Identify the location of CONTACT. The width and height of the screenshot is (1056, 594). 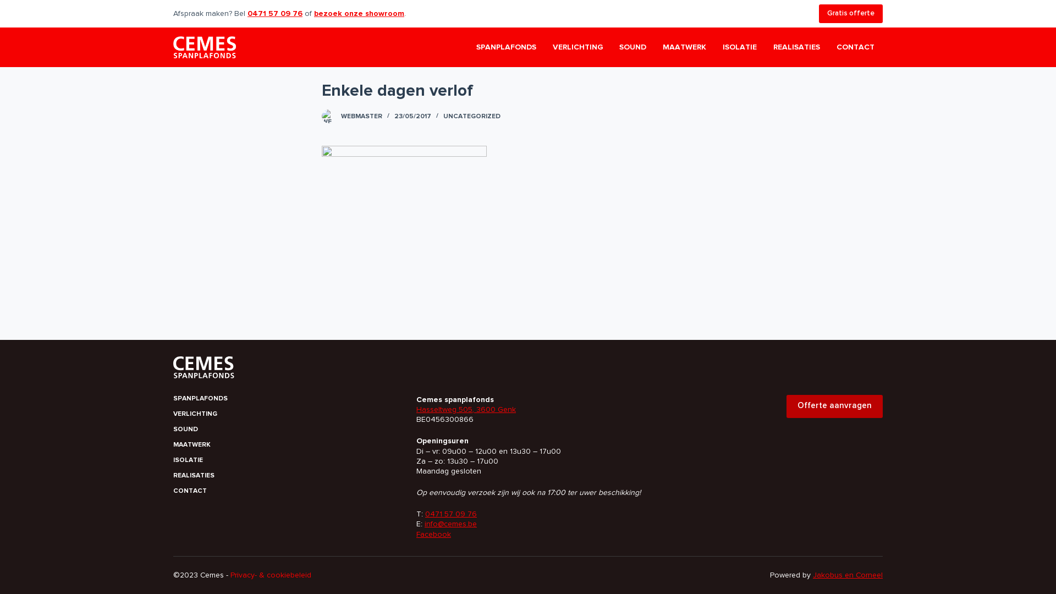
(856, 47).